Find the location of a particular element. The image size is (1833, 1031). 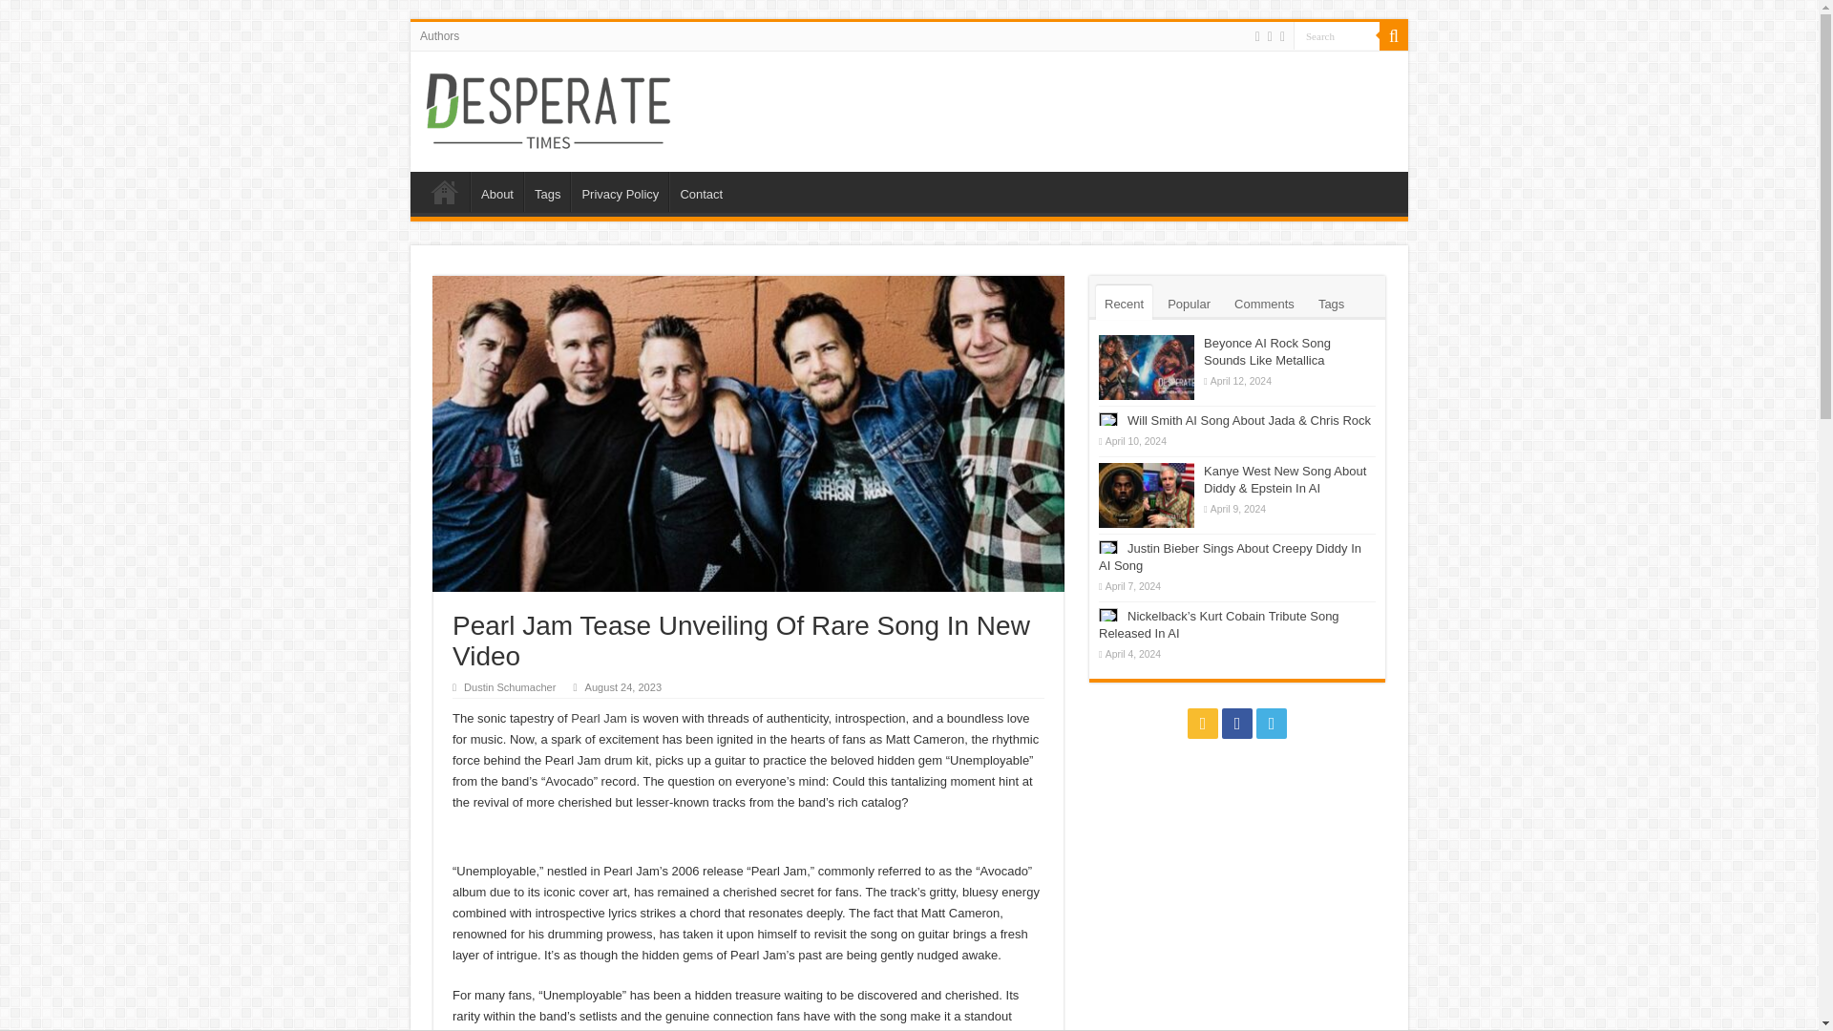

Tags is located at coordinates (547, 192).